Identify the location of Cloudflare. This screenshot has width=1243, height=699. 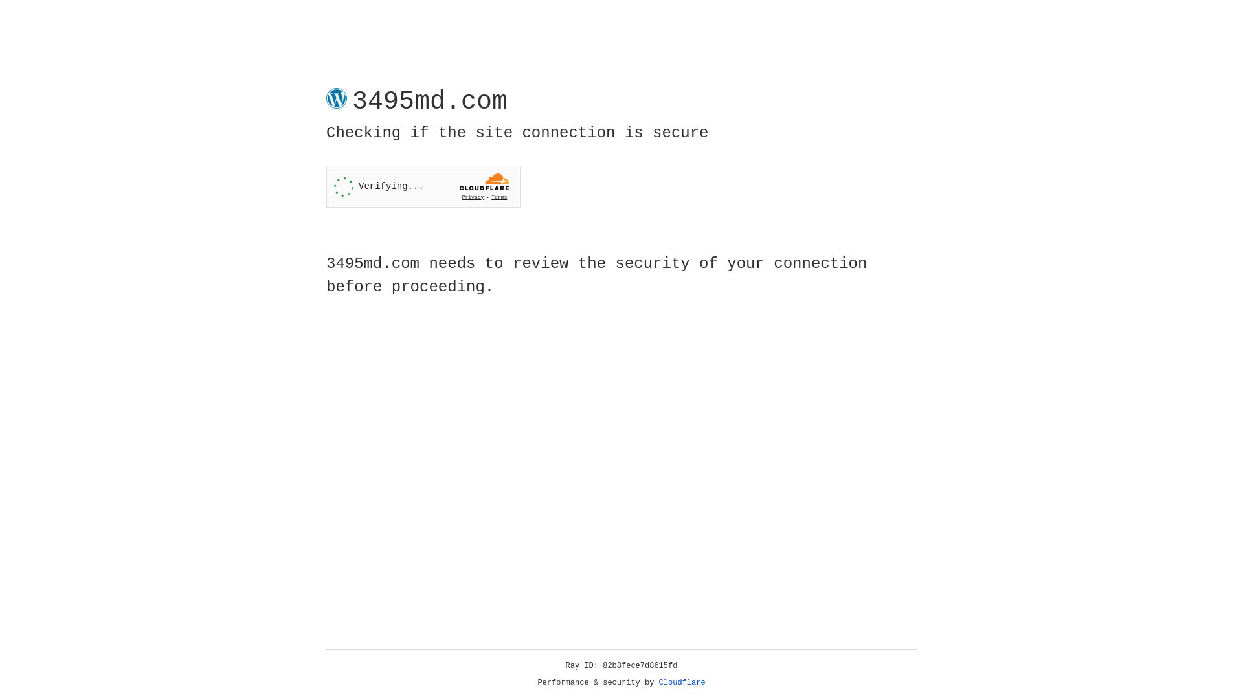
(682, 683).